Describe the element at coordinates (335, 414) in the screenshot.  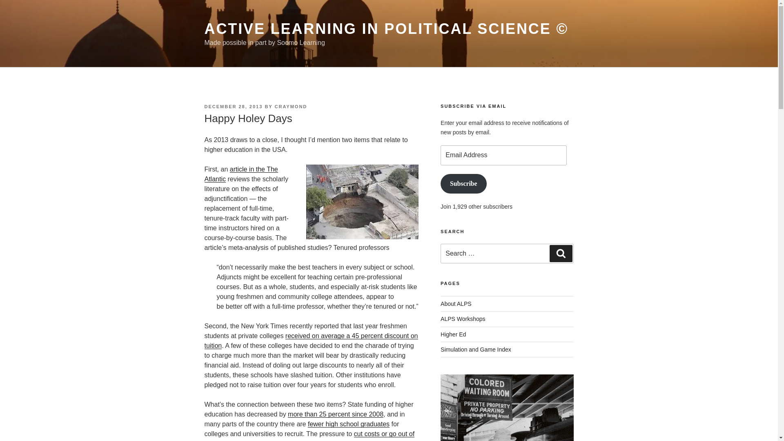
I see `more than 25 percent since 2008` at that location.